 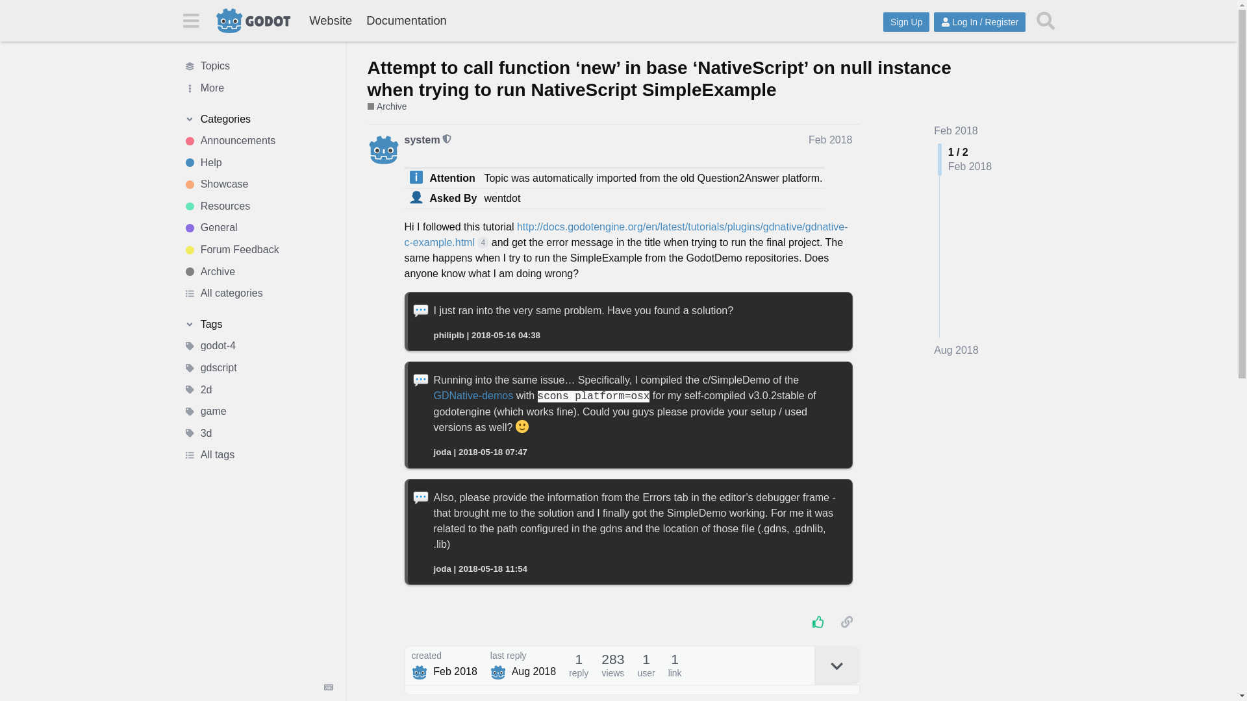 I want to click on Documentation, so click(x=406, y=21).